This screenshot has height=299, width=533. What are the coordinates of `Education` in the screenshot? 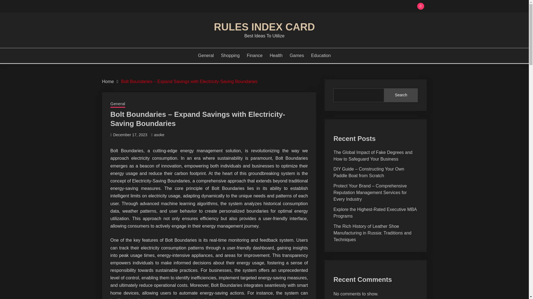 It's located at (321, 55).